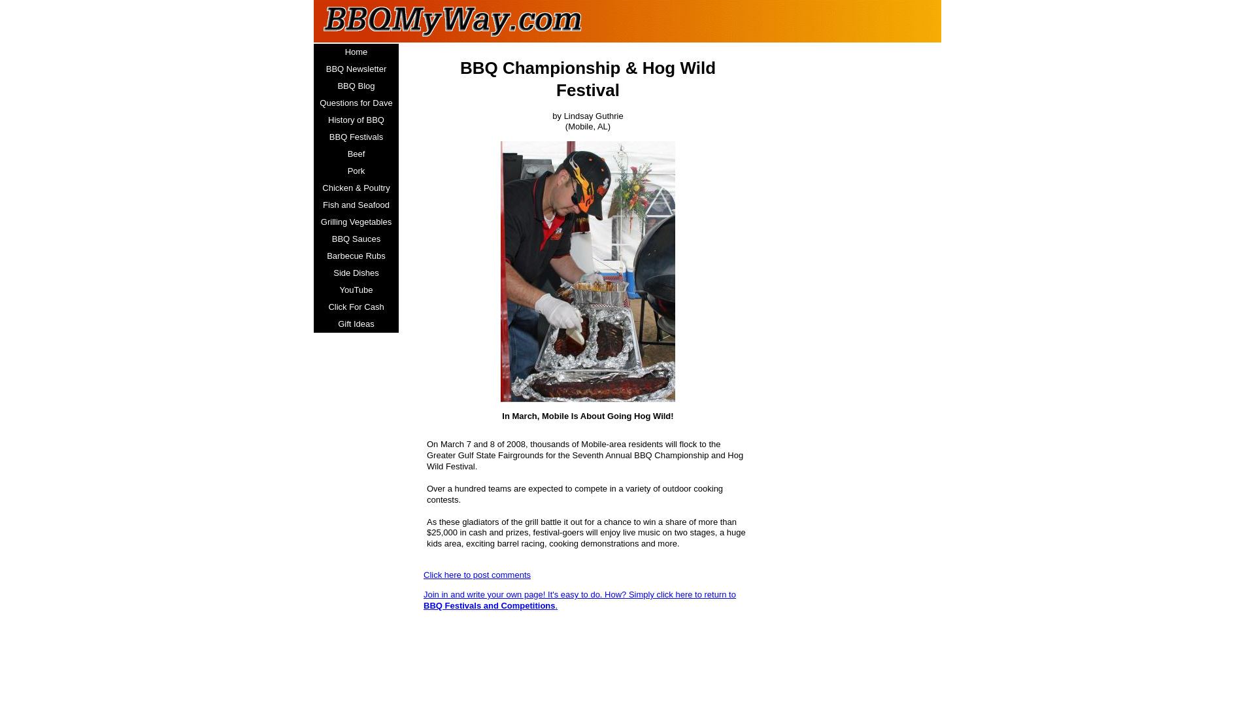 Image resolution: width=1255 pixels, height=706 pixels. What do you see at coordinates (356, 171) in the screenshot?
I see `Pork` at bounding box center [356, 171].